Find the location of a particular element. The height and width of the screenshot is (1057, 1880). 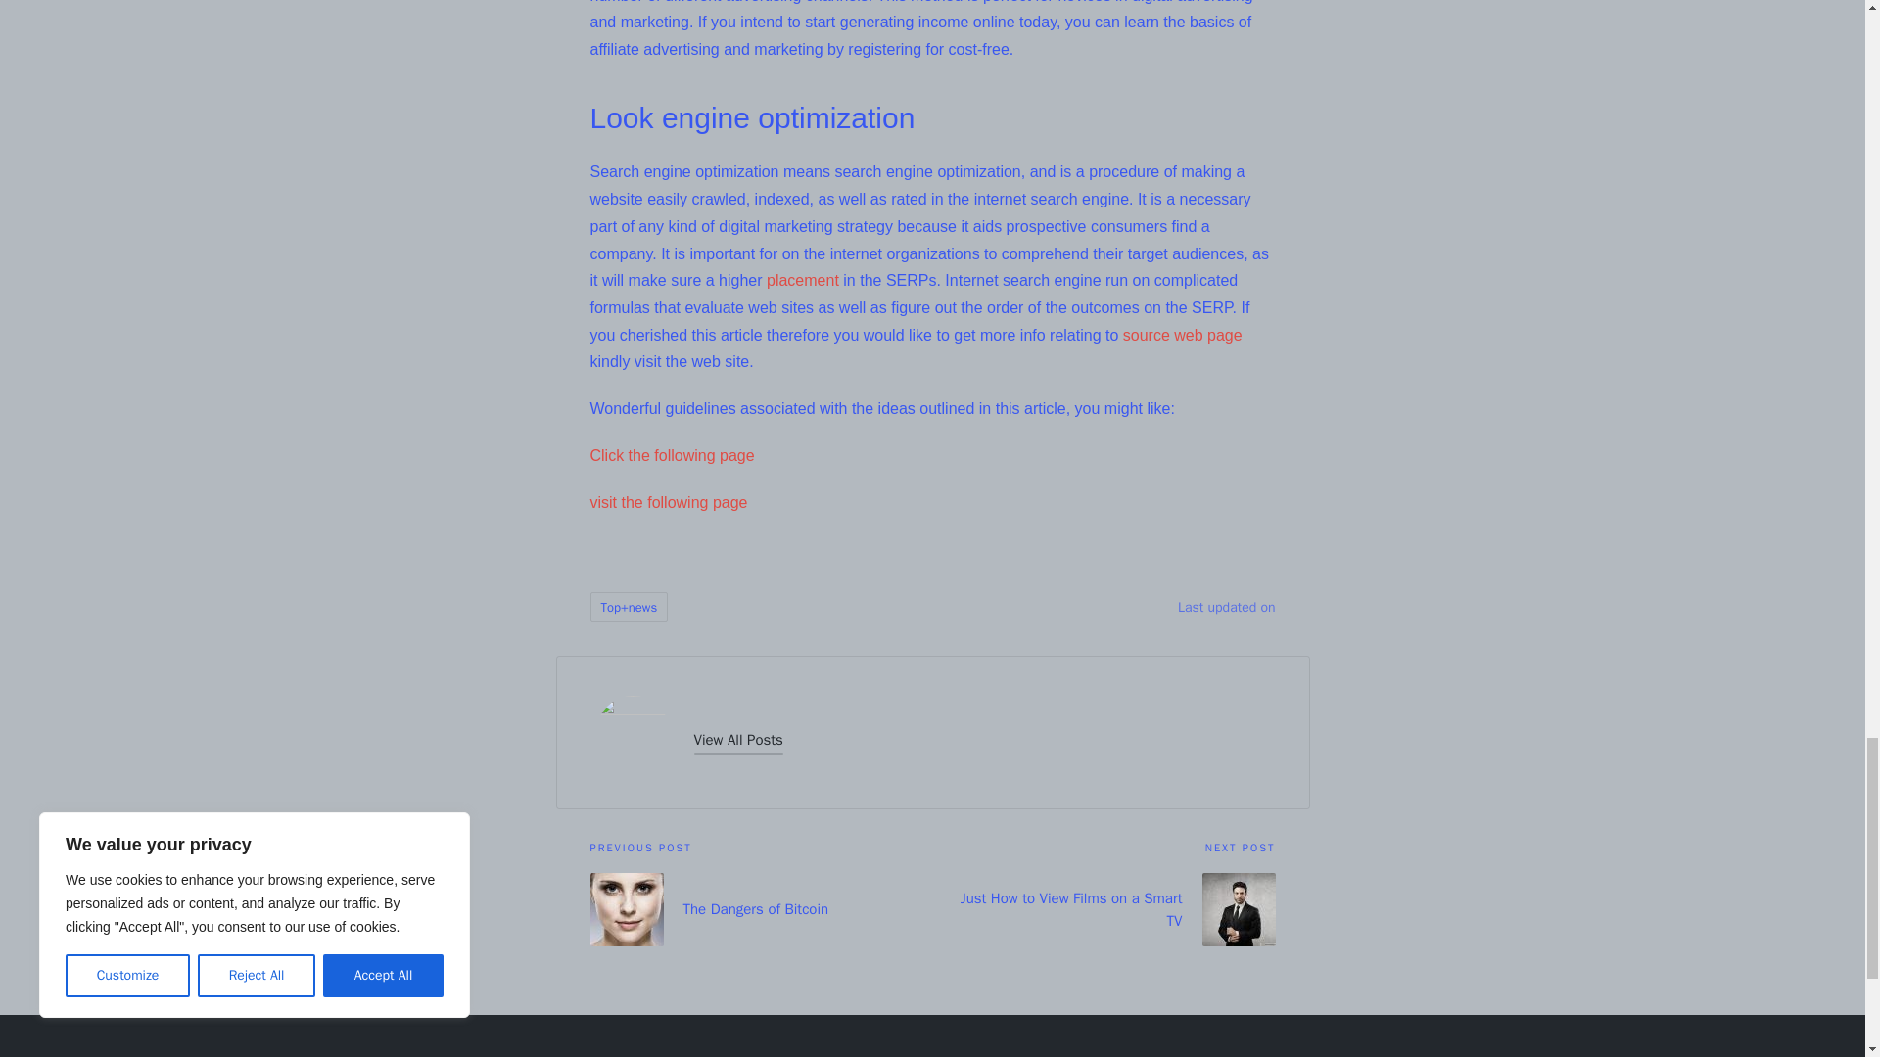

visit the following page is located at coordinates (668, 502).